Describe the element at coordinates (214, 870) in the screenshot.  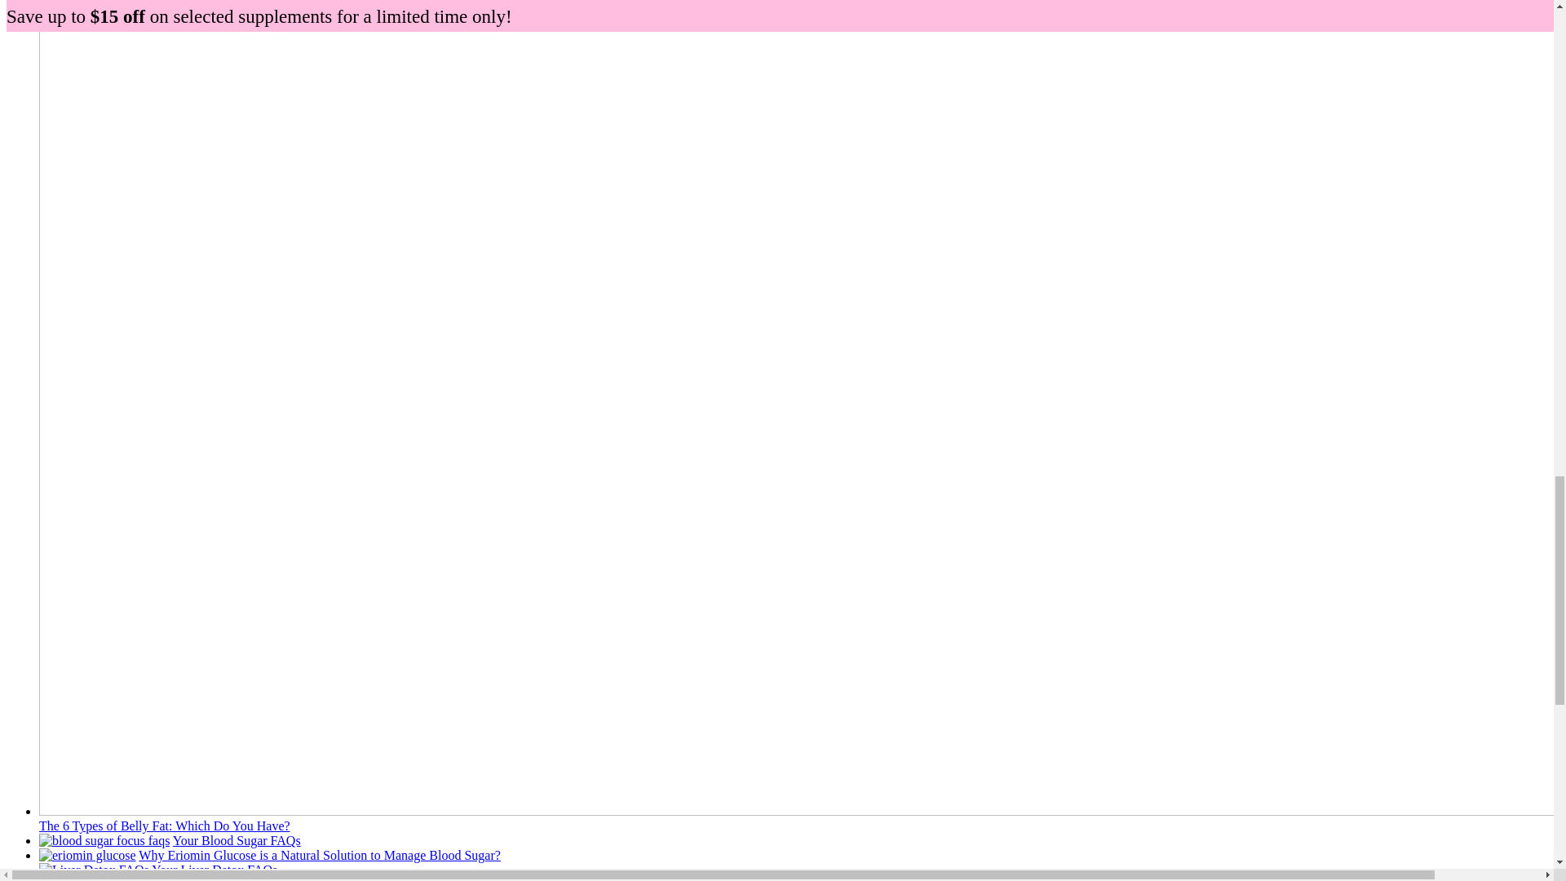
I see `Your Liver Detox FAQs` at that location.